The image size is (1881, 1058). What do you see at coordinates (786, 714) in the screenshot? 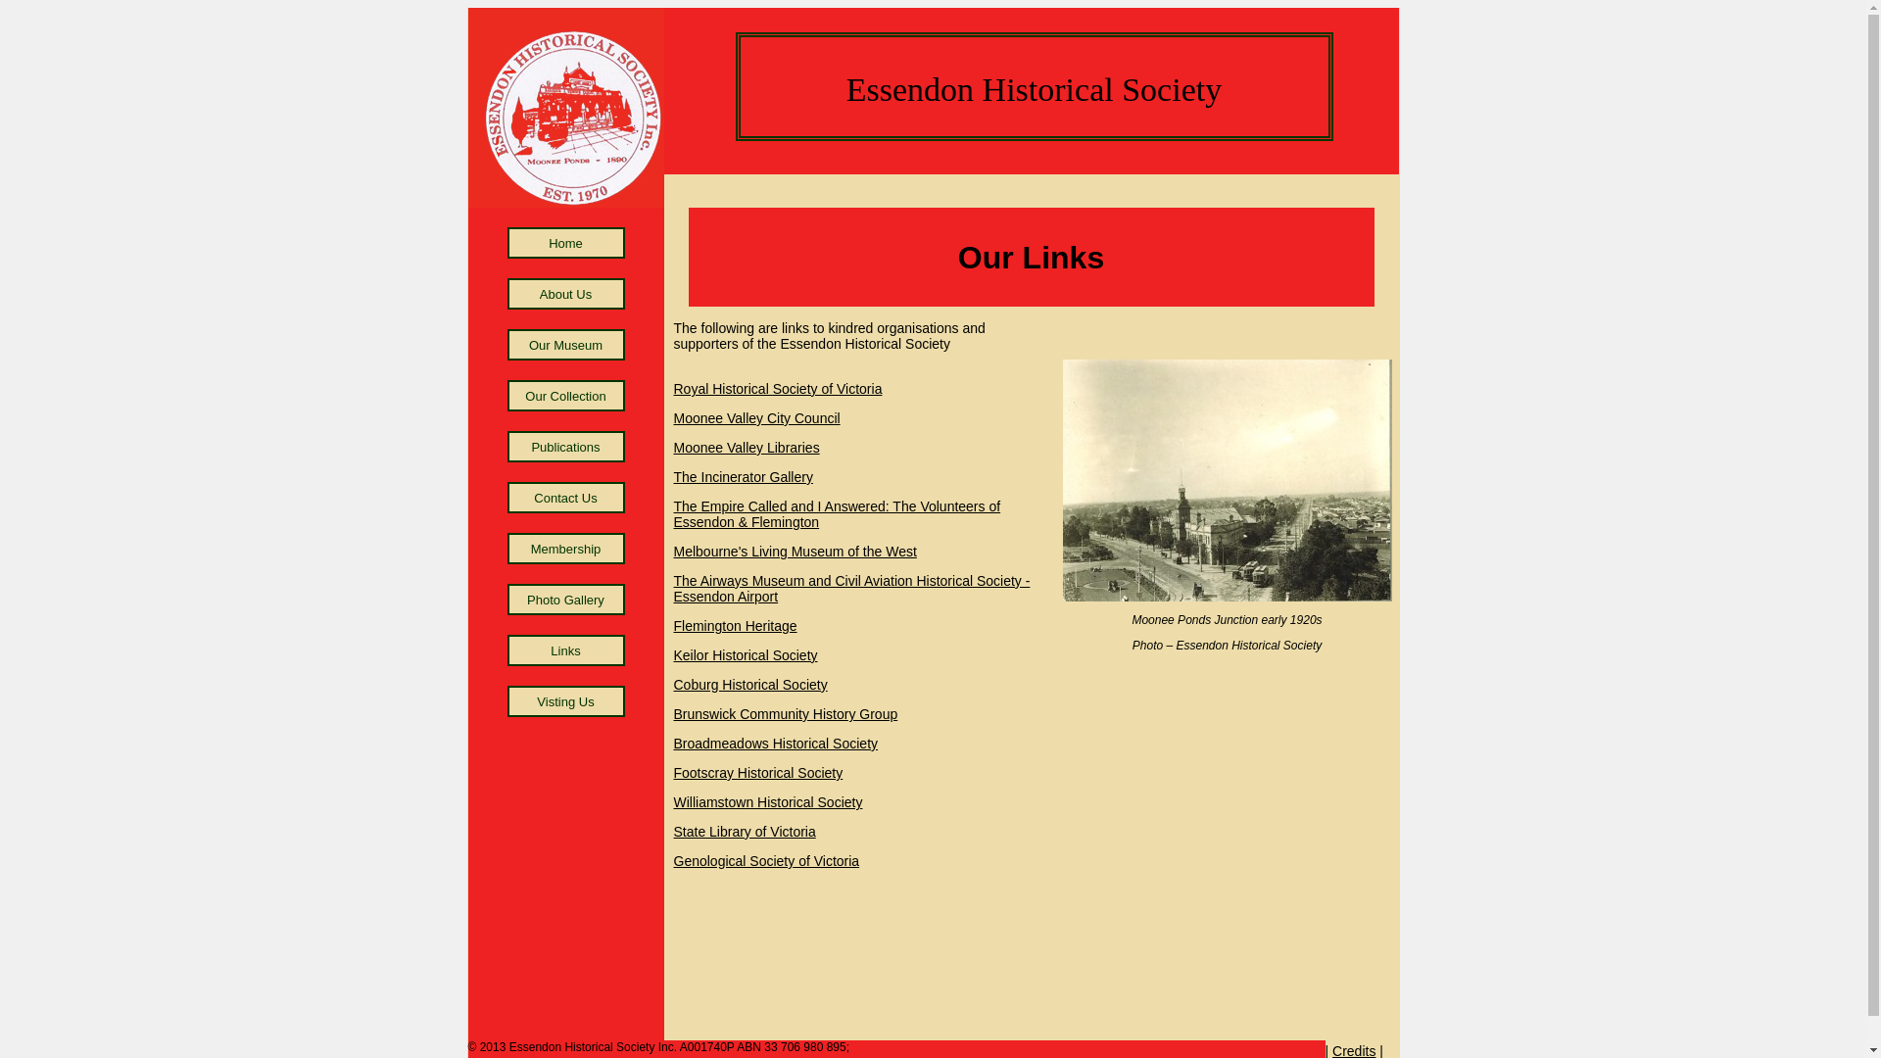
I see `Brunswick Community History Group` at bounding box center [786, 714].